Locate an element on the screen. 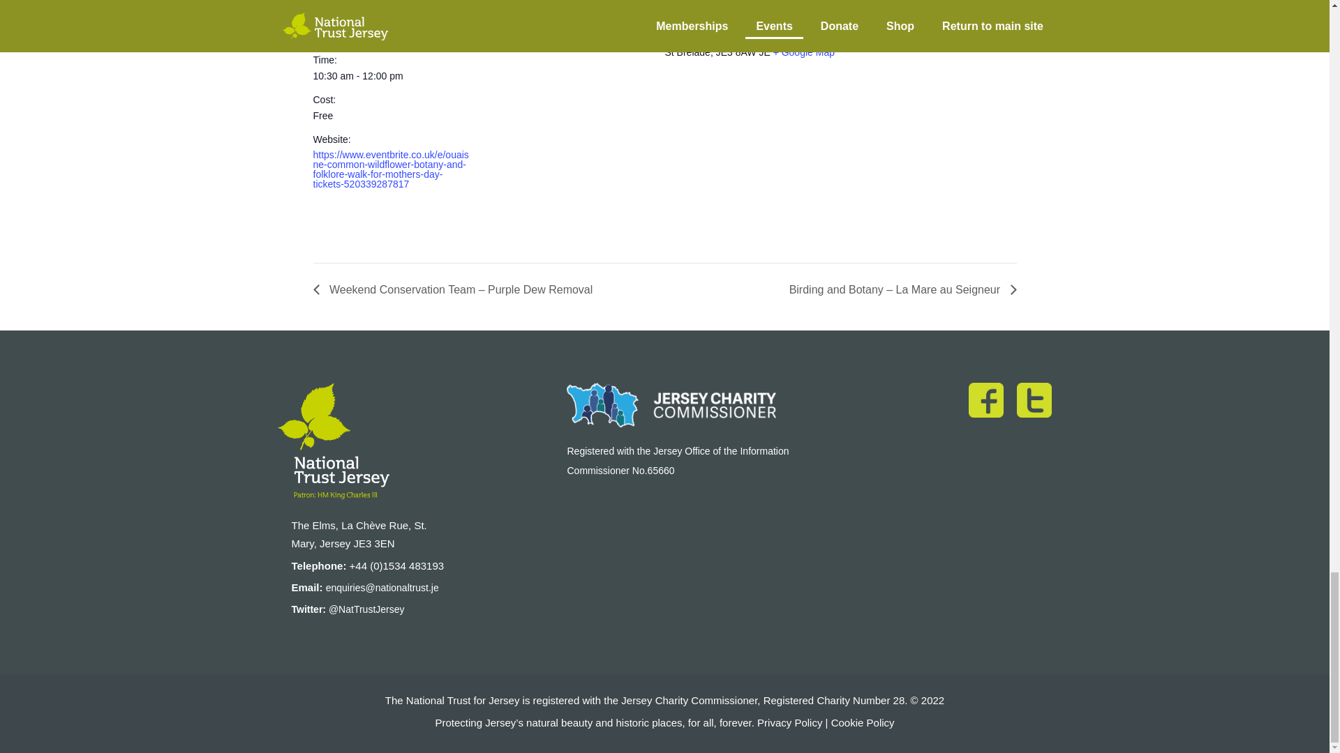 This screenshot has width=1340, height=753. 2023-03-19 is located at coordinates (392, 75).